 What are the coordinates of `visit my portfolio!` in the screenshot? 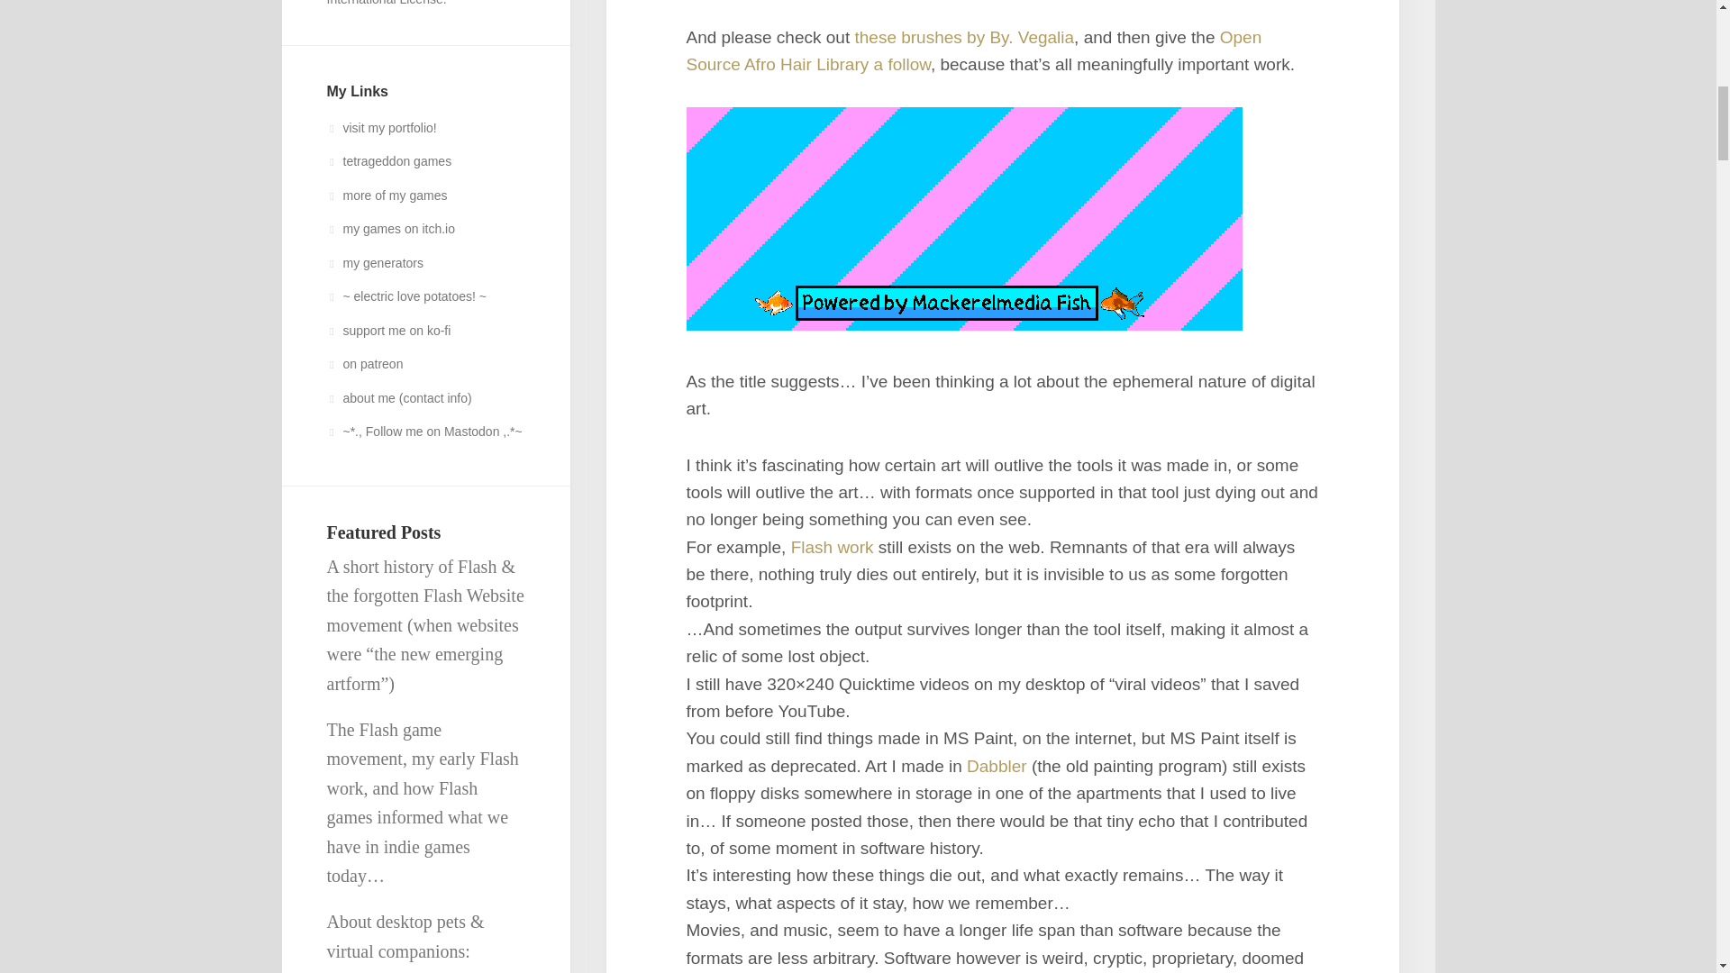 It's located at (380, 128).